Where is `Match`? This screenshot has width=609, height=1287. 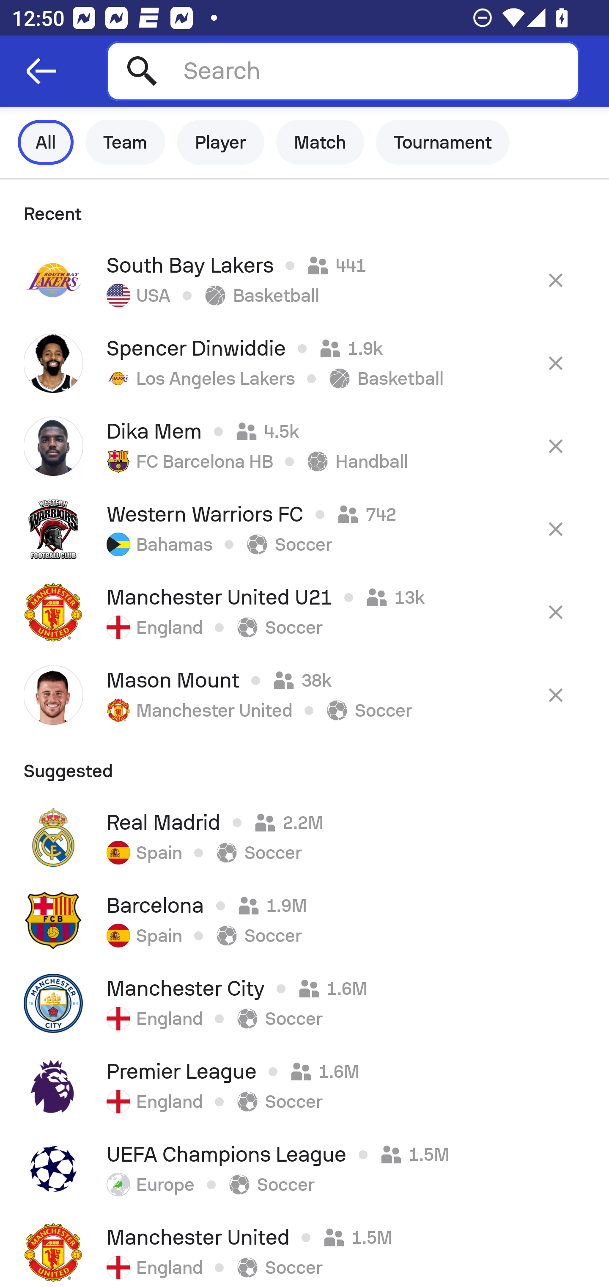
Match is located at coordinates (320, 142).